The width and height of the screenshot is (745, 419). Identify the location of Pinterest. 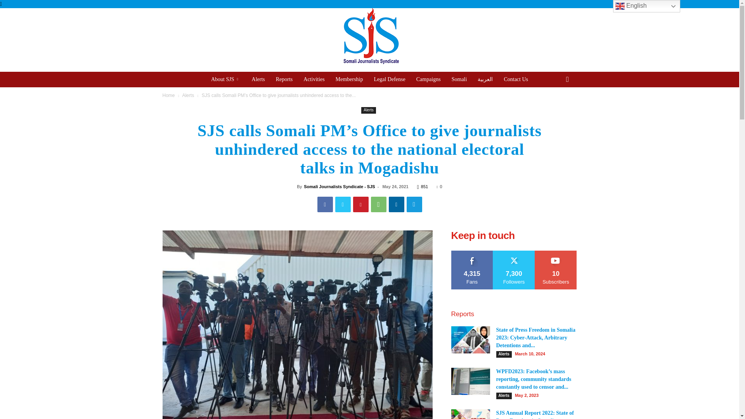
(361, 204).